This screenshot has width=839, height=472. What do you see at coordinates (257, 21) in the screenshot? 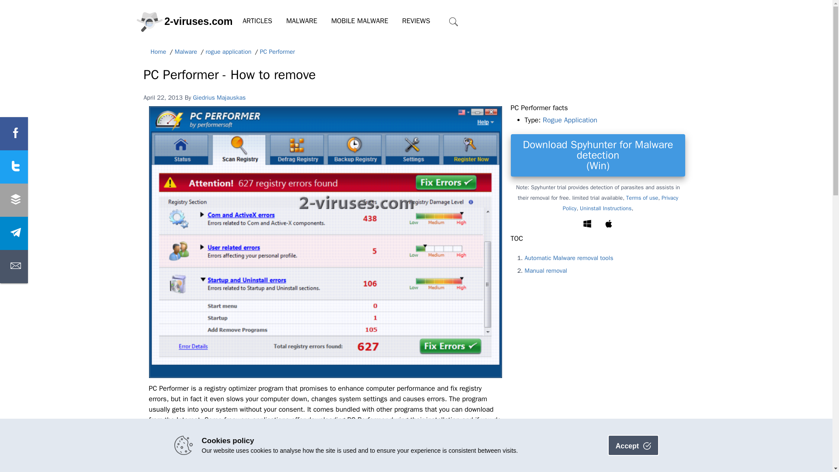
I see `ARTICLES` at bounding box center [257, 21].